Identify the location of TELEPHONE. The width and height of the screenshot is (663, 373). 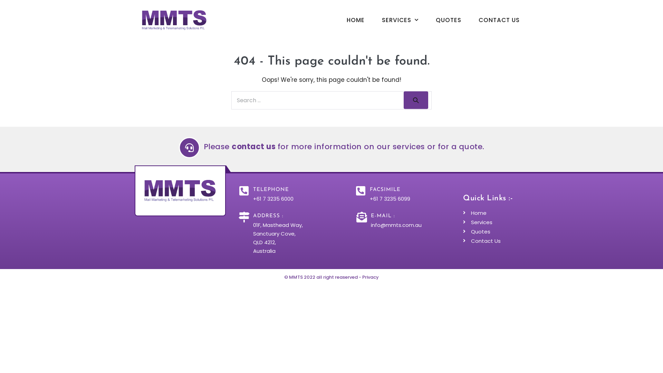
(271, 190).